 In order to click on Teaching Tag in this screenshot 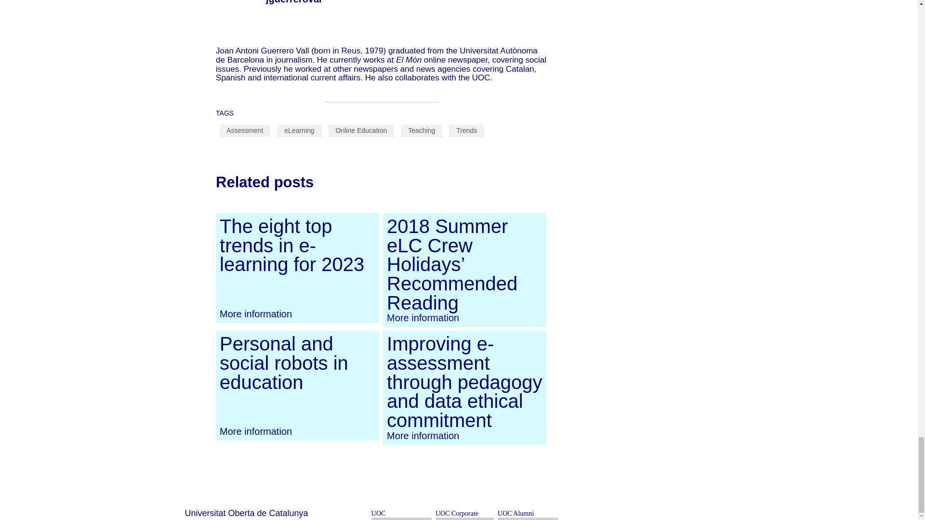, I will do `click(421, 131)`.